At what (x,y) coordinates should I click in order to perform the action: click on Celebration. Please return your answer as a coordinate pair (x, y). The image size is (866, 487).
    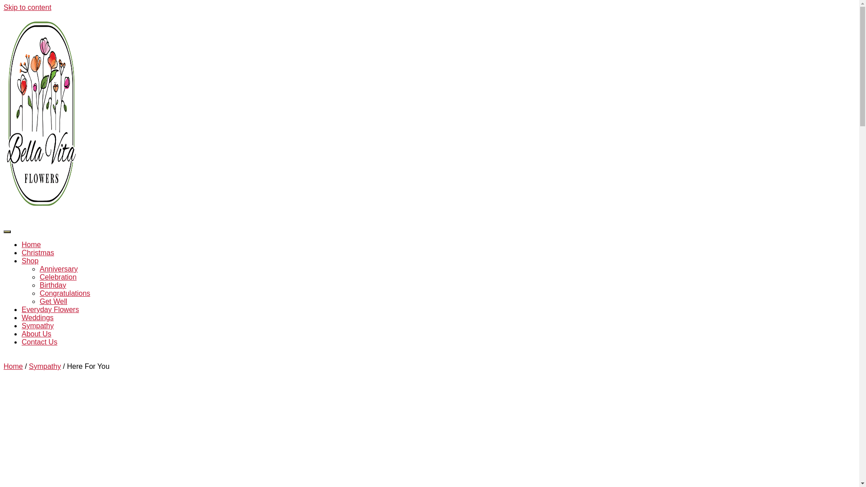
    Looking at the image, I should click on (58, 277).